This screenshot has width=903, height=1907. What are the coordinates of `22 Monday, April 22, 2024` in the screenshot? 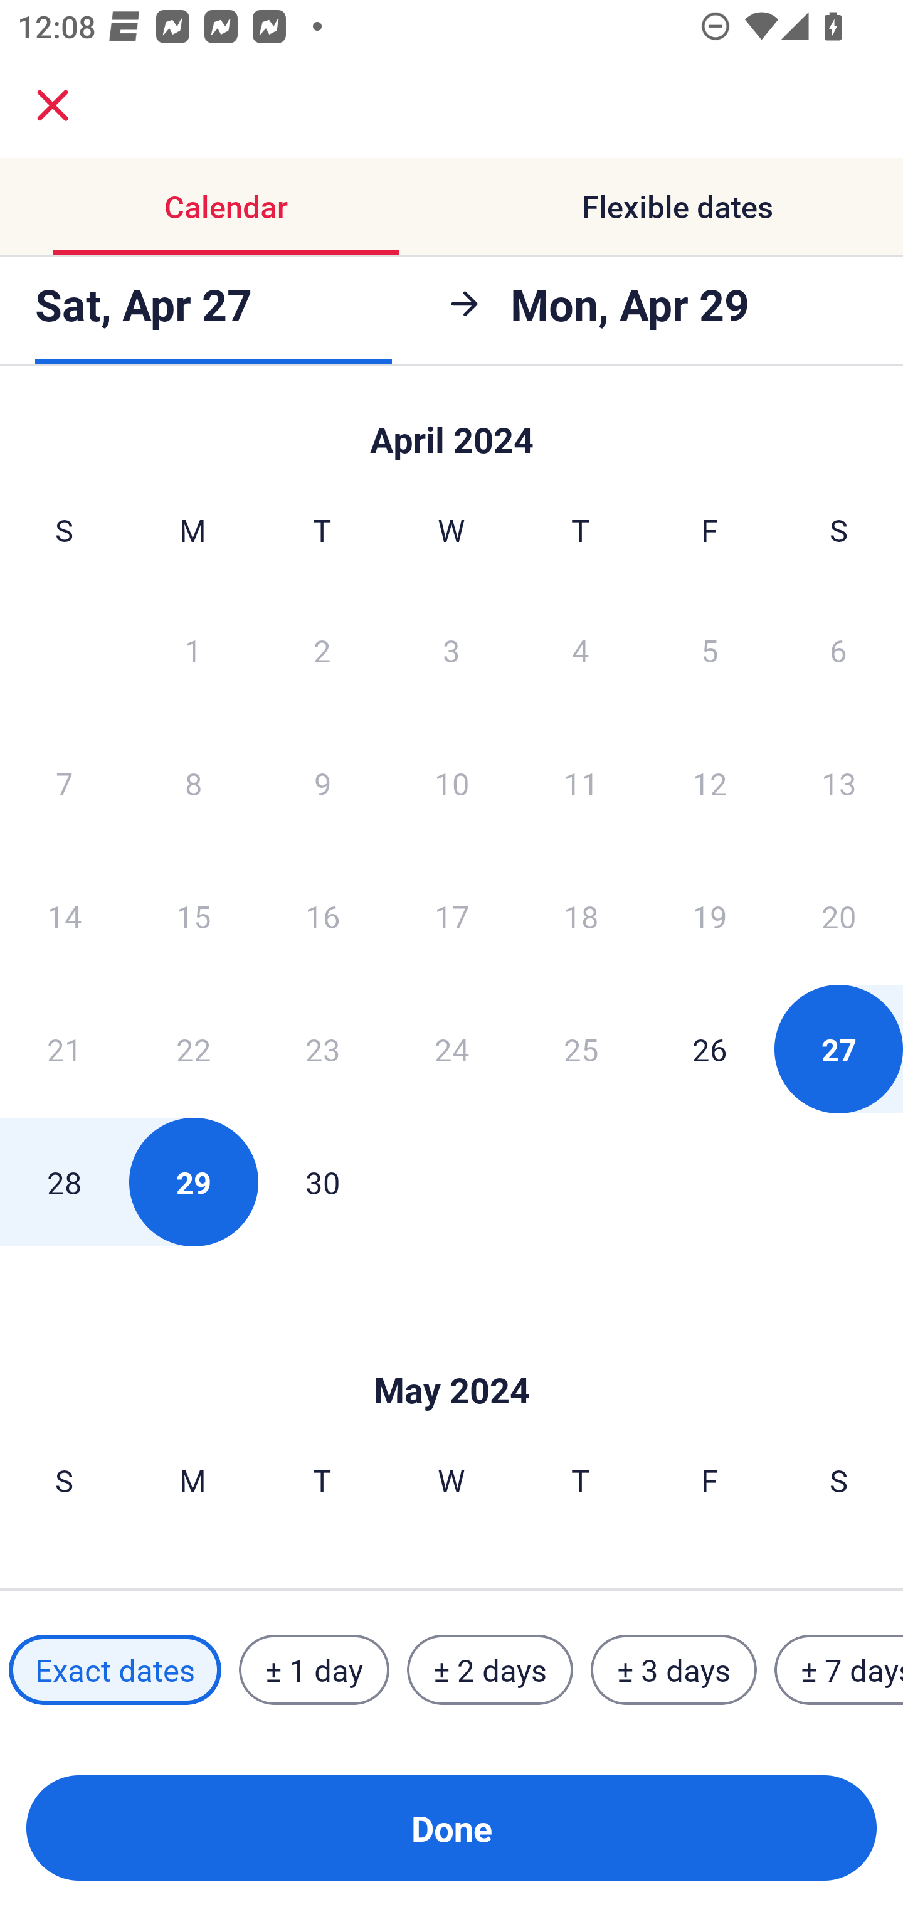 It's located at (193, 1049).